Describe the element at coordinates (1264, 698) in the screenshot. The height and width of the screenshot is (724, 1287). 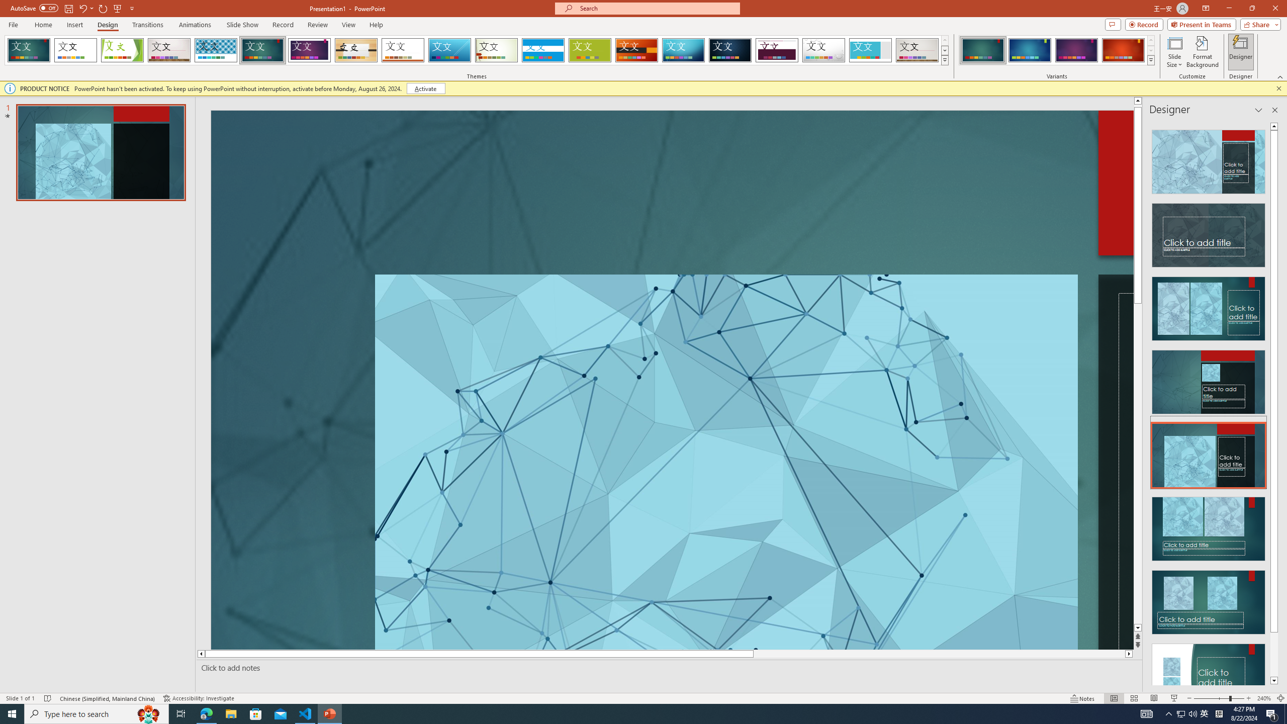
I see `Zoom 240%` at that location.